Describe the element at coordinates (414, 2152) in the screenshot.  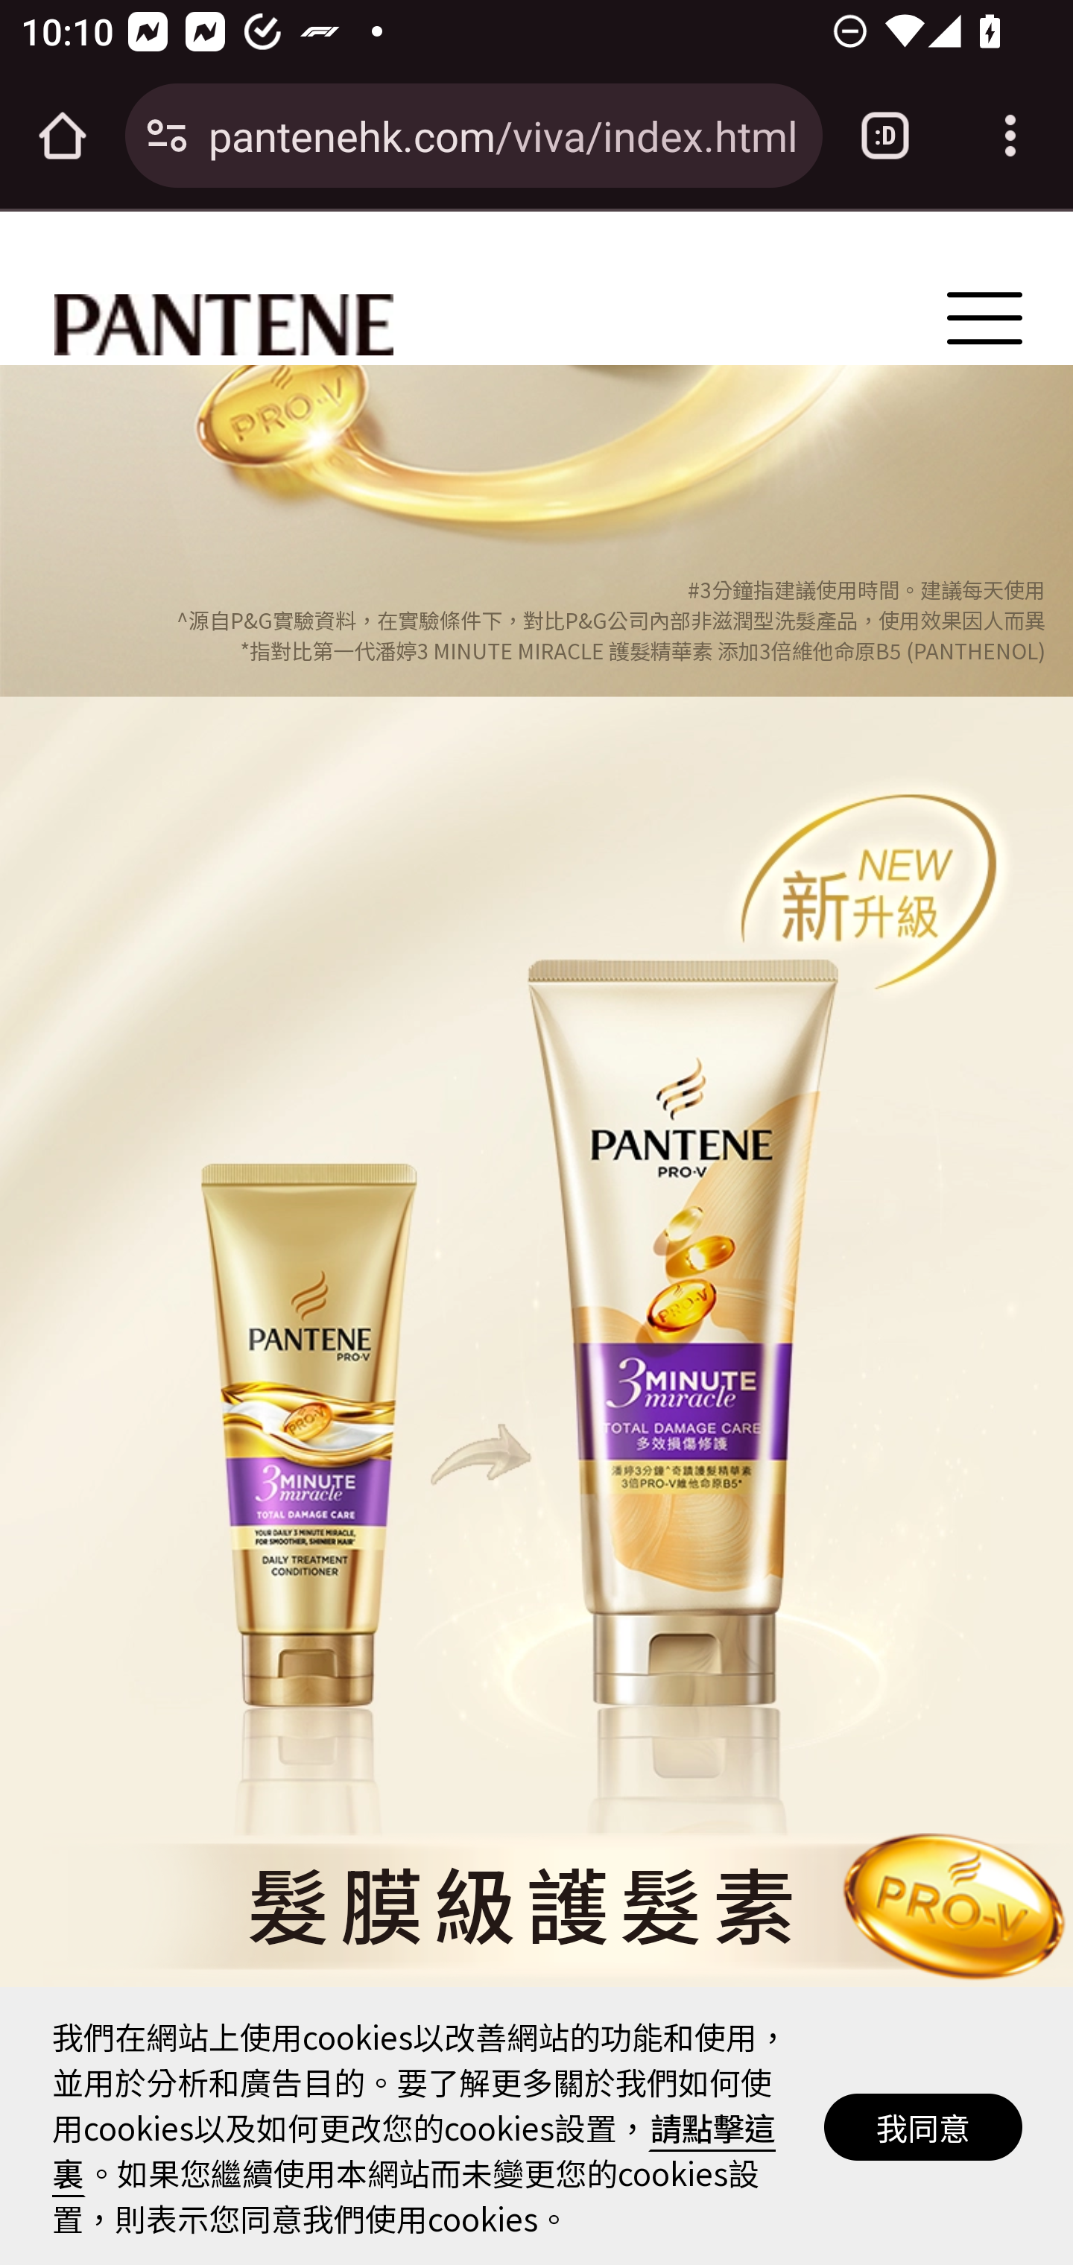
I see `請點擊這裏` at that location.